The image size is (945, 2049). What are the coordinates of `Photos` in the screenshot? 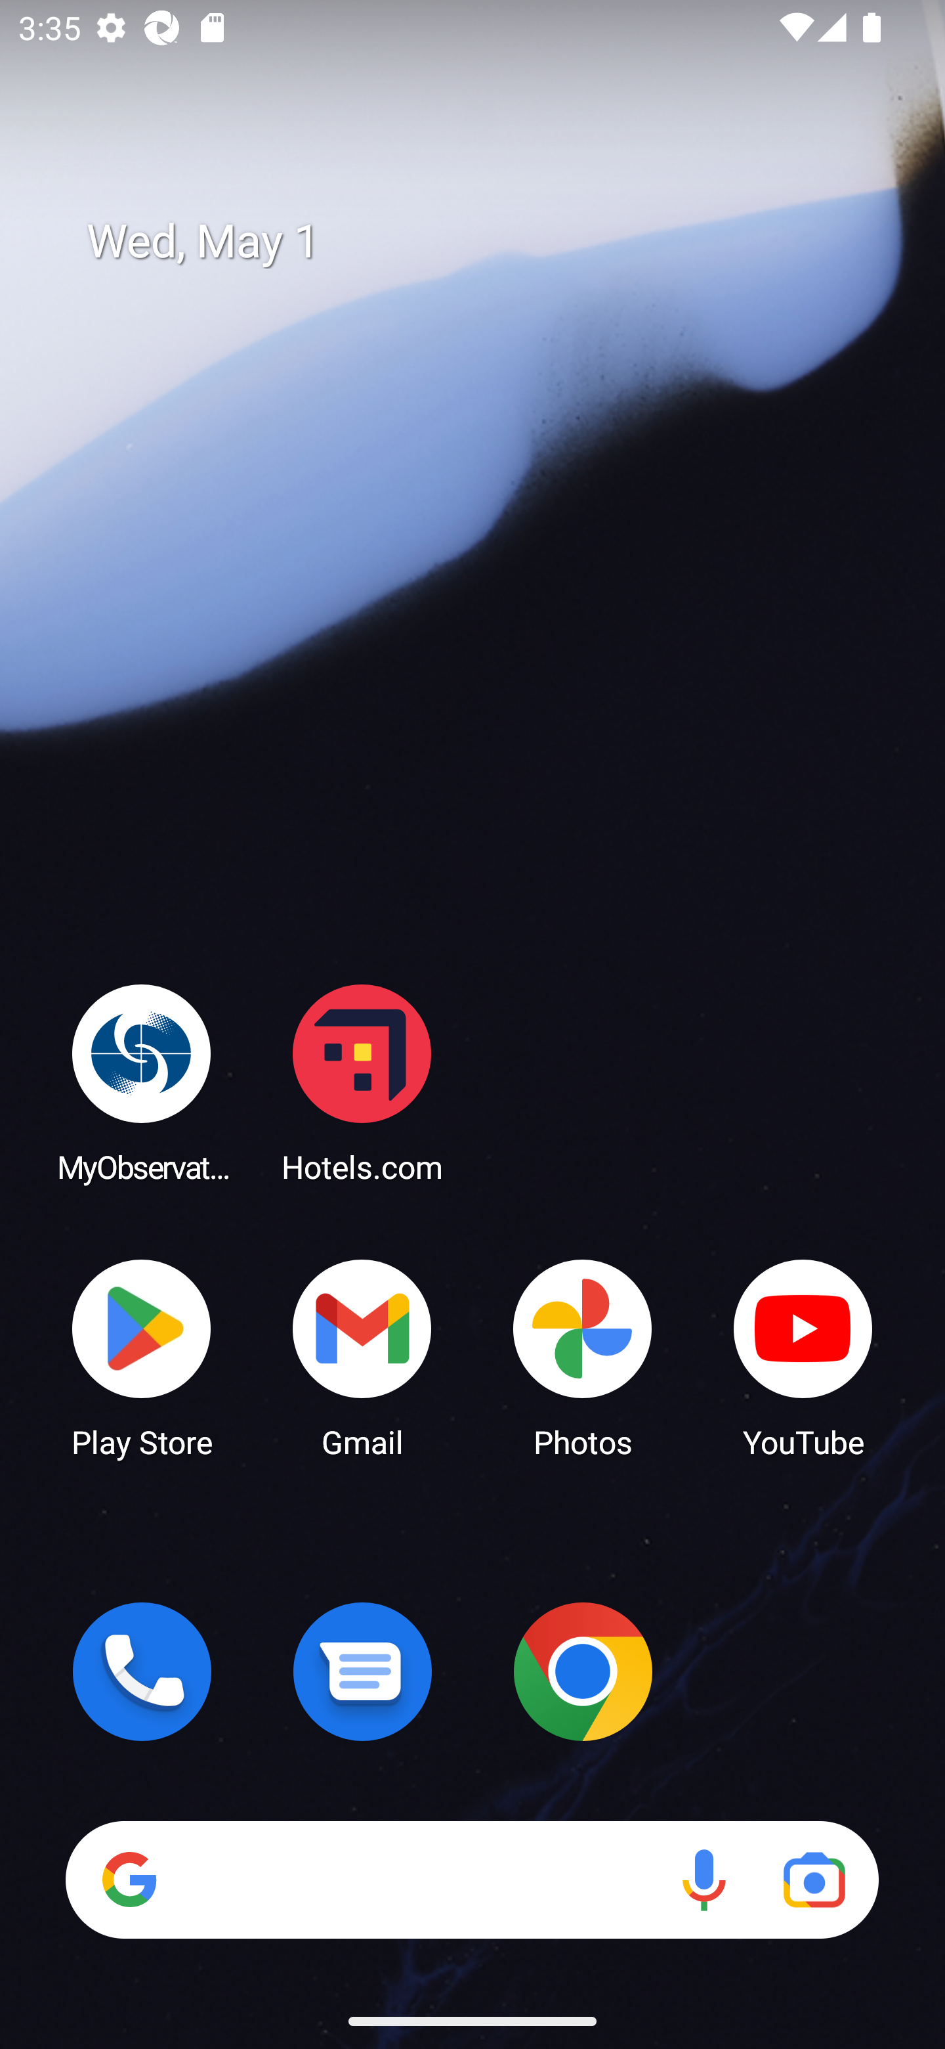 It's located at (583, 1357).